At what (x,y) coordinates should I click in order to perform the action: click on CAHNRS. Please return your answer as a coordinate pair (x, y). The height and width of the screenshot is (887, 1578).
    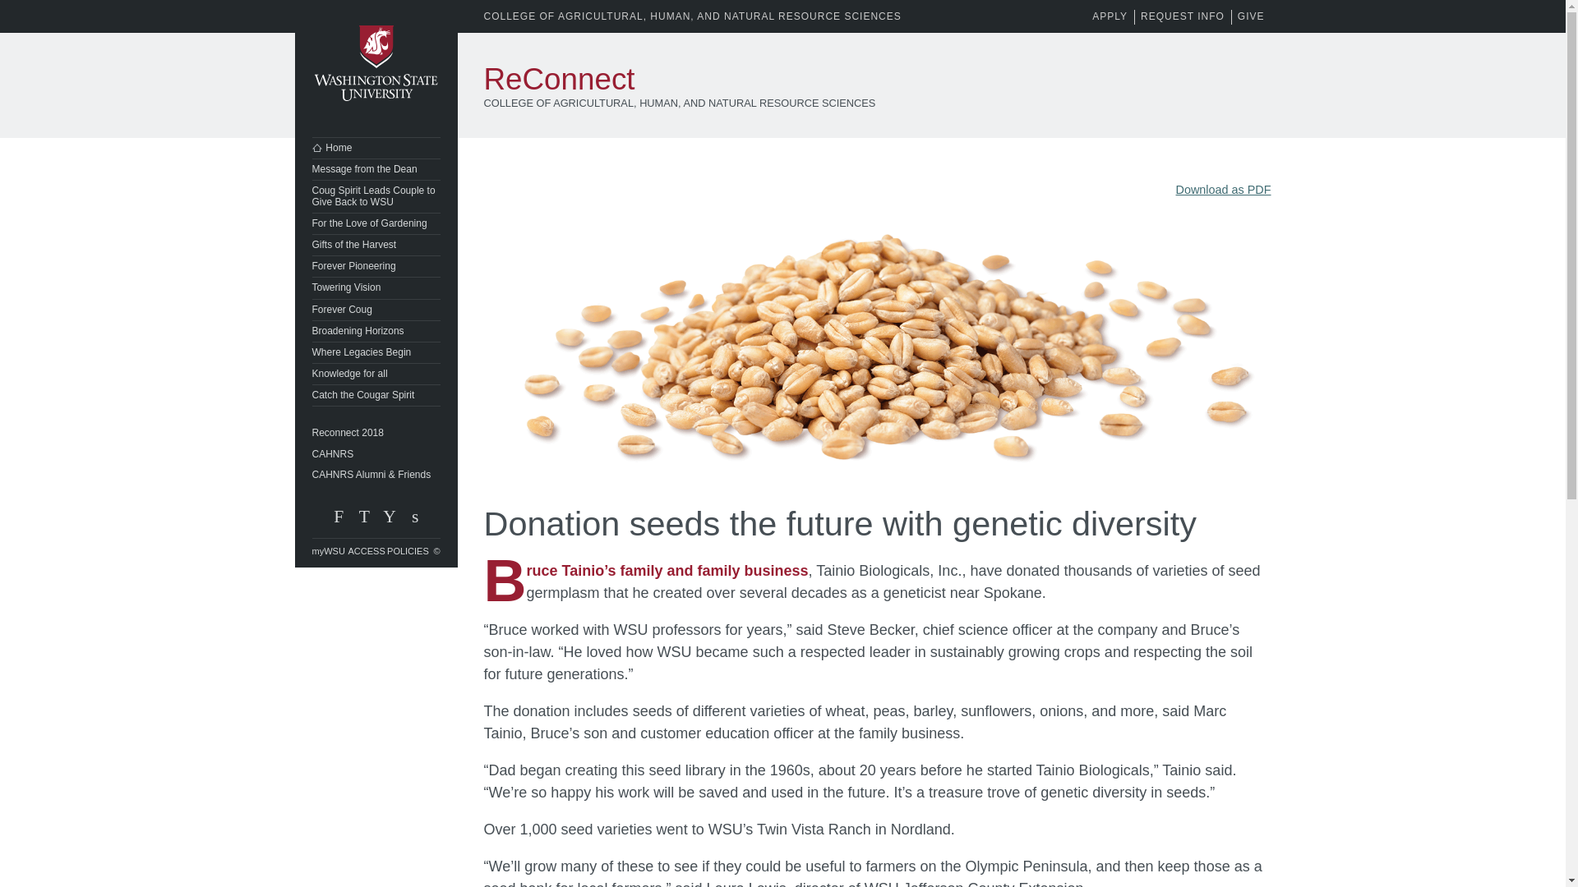
    Looking at the image, I should click on (376, 454).